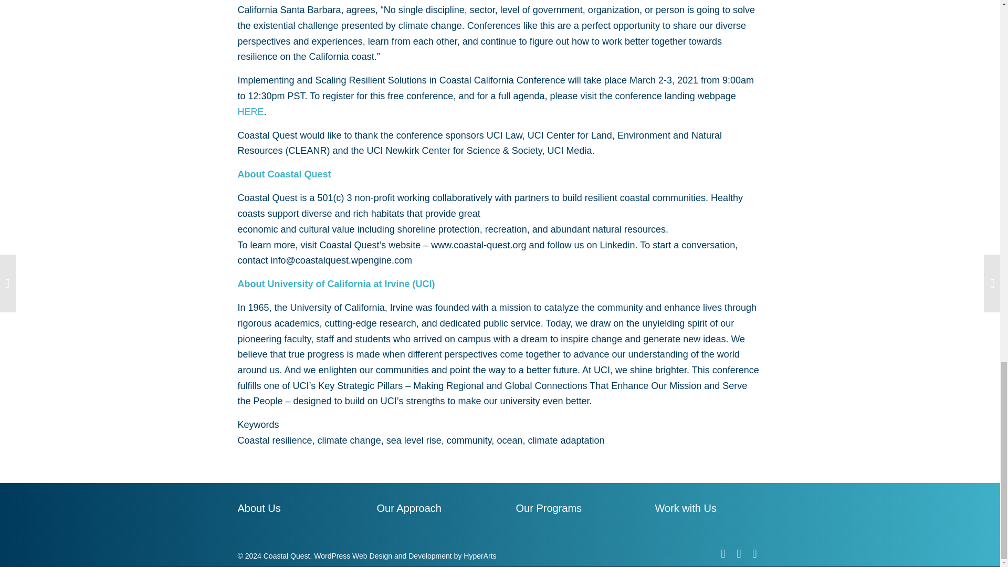 The height and width of the screenshot is (567, 1008). What do you see at coordinates (722, 554) in the screenshot?
I see `X` at bounding box center [722, 554].